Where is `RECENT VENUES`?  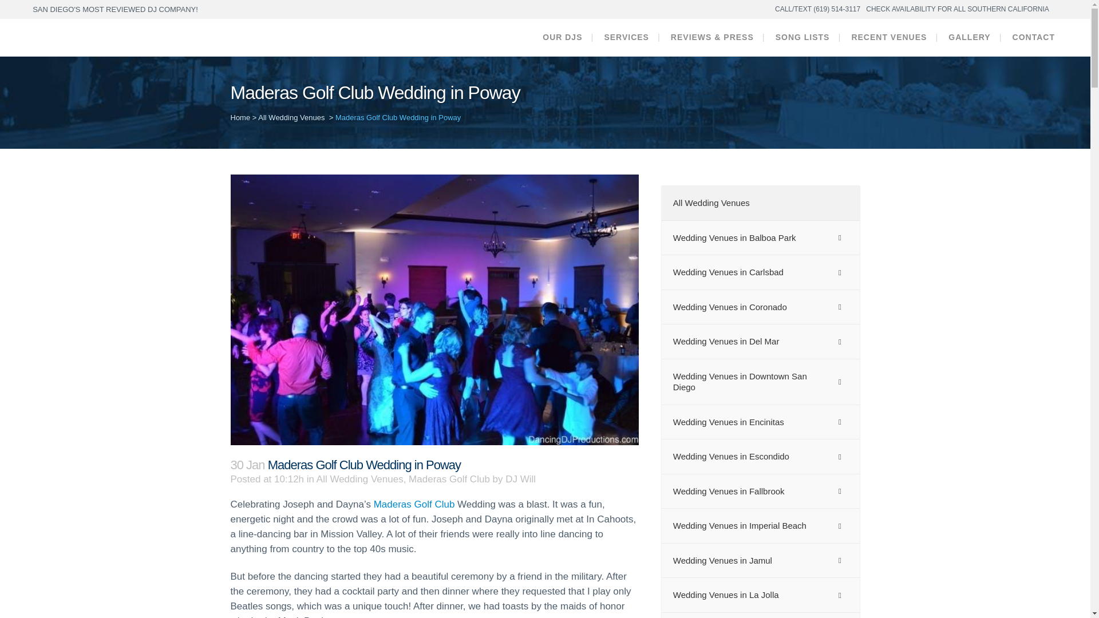
RECENT VENUES is located at coordinates (888, 38).